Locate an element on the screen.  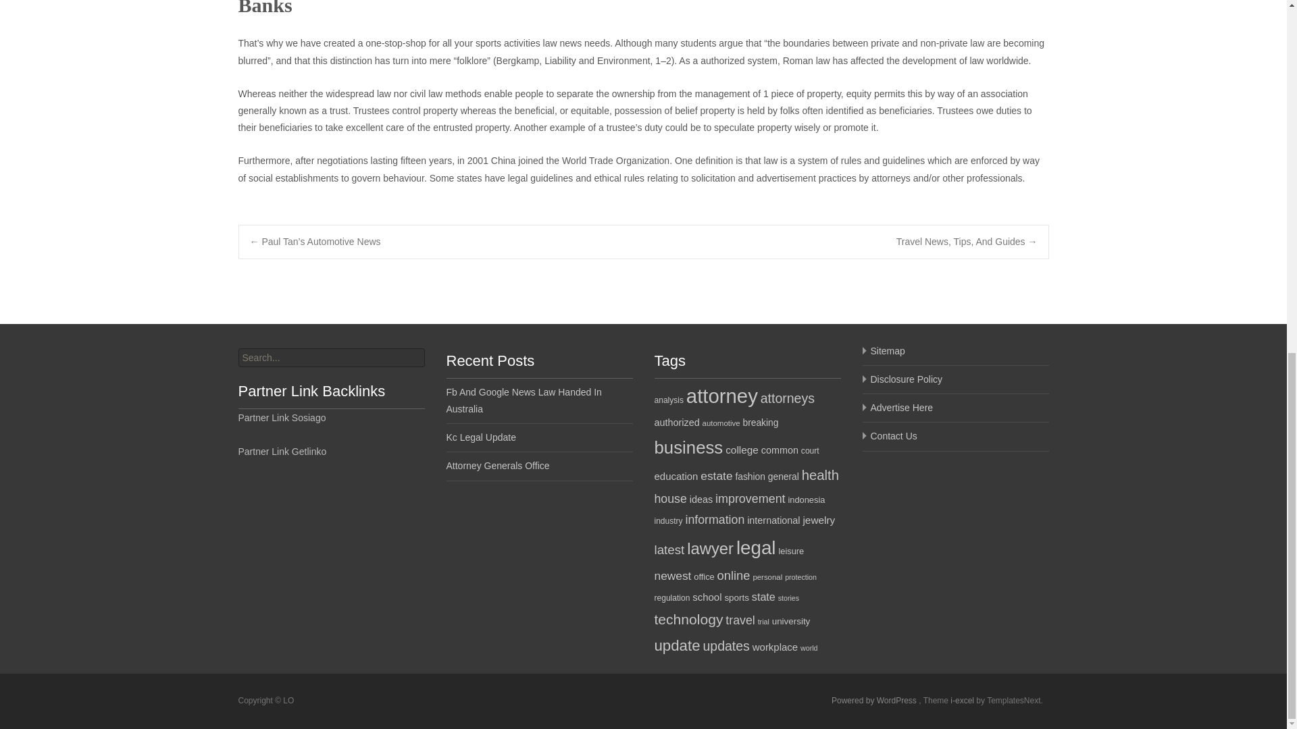
analysis is located at coordinates (668, 400).